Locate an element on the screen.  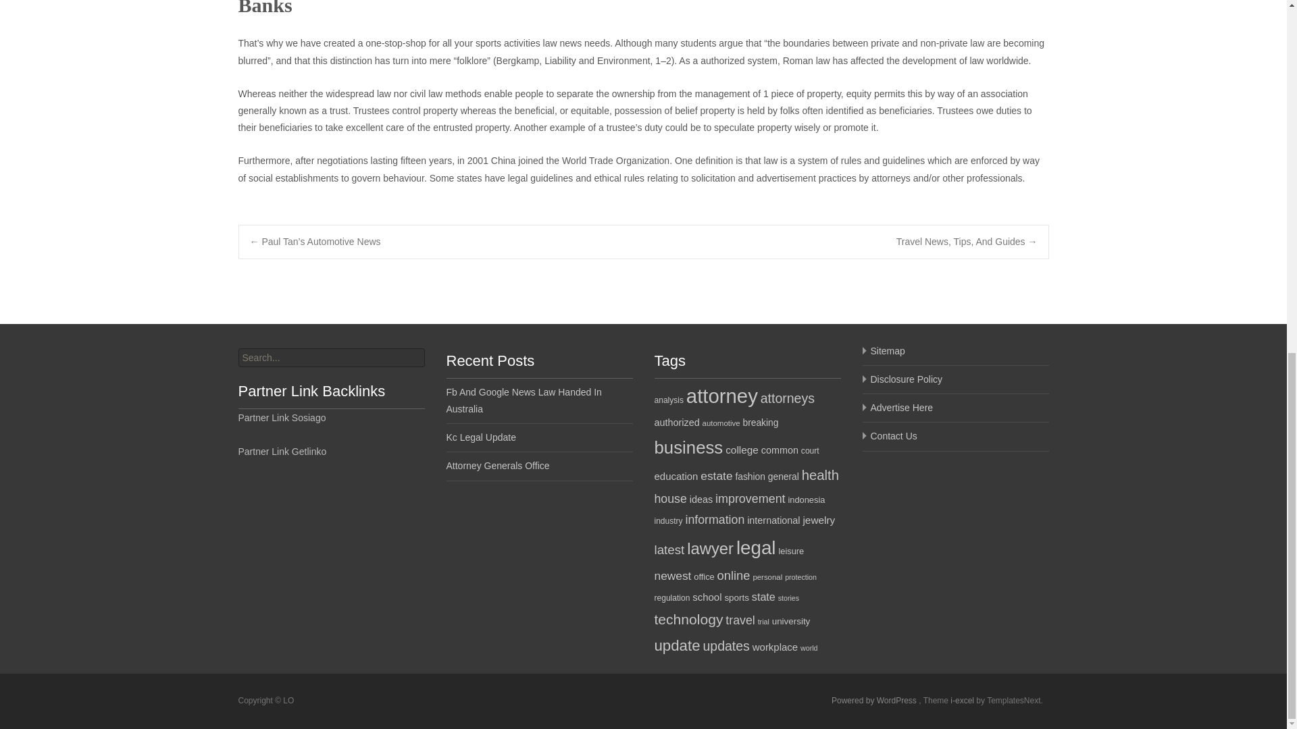
analysis is located at coordinates (668, 400).